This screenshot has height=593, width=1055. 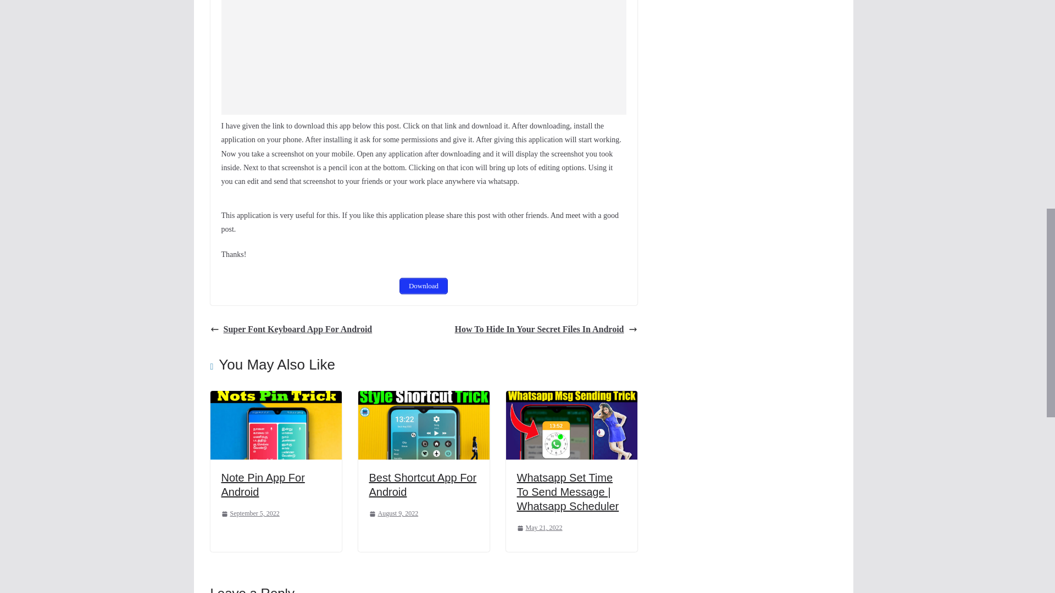 I want to click on Super Font Keyboard App For Android, so click(x=291, y=329).